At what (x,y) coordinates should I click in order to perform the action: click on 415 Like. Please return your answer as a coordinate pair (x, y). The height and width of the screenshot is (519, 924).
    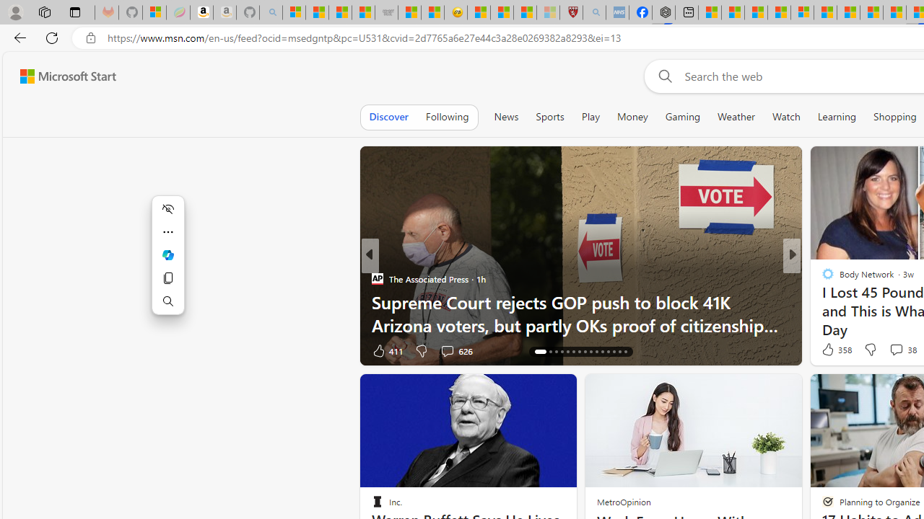
    Looking at the image, I should click on (832, 350).